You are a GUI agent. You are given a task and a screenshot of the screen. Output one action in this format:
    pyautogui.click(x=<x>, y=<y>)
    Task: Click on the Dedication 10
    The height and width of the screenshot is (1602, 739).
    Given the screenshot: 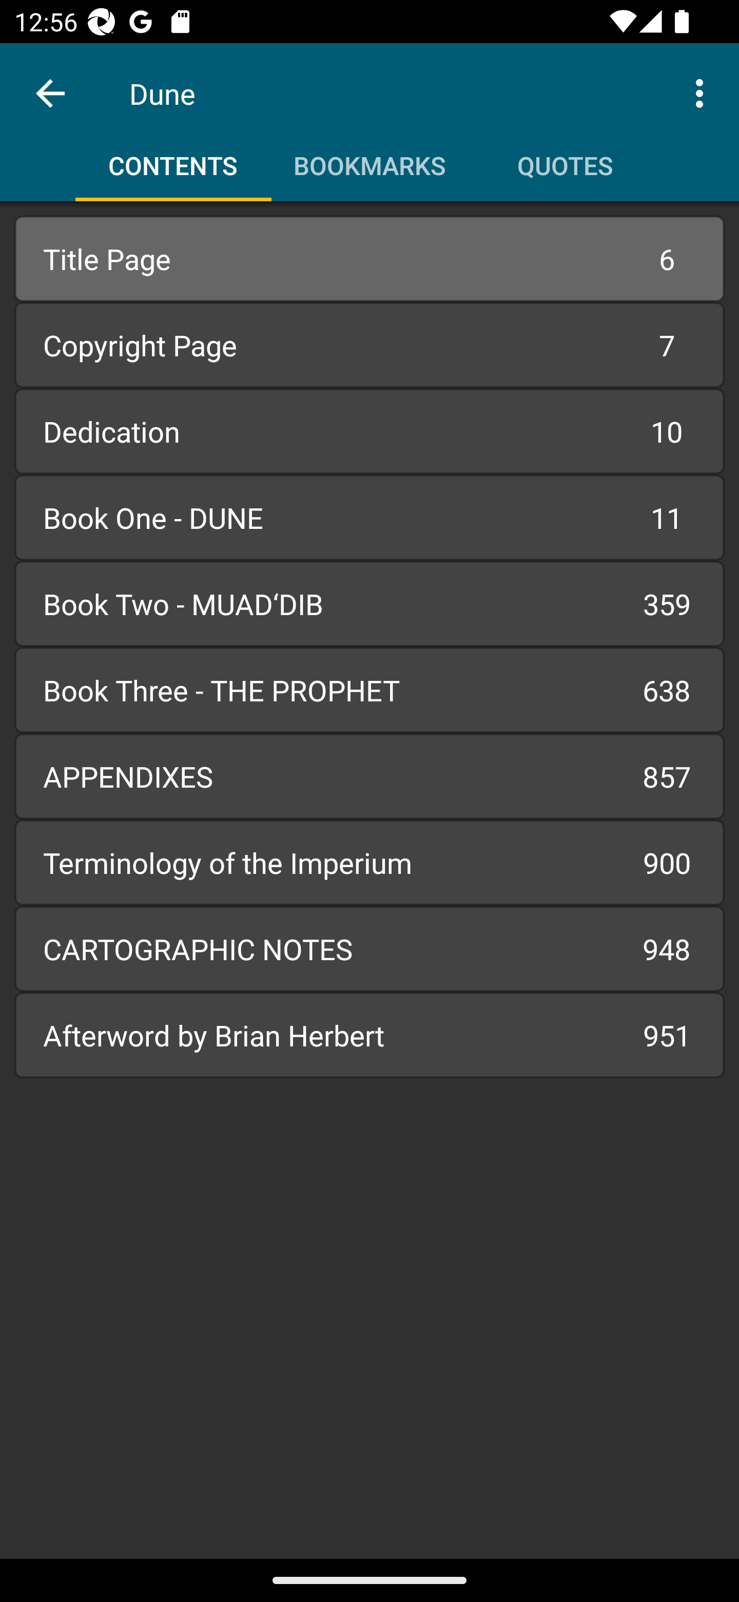 What is the action you would take?
    pyautogui.click(x=369, y=431)
    